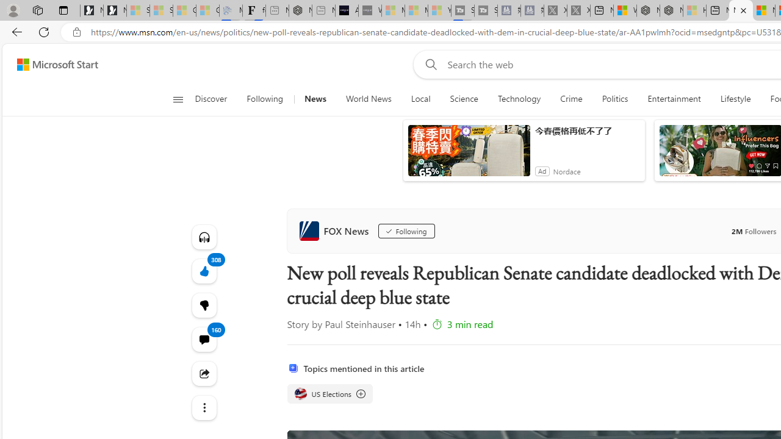 The height and width of the screenshot is (439, 781). What do you see at coordinates (329, 394) in the screenshot?
I see `US Elections` at bounding box center [329, 394].